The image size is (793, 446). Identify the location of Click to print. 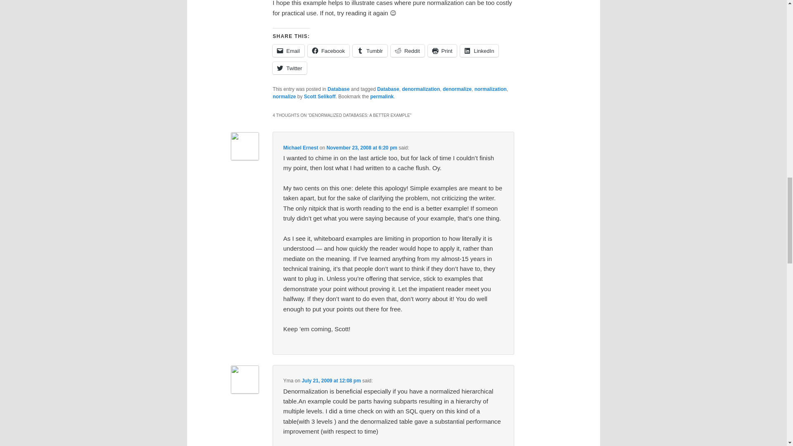
(443, 51).